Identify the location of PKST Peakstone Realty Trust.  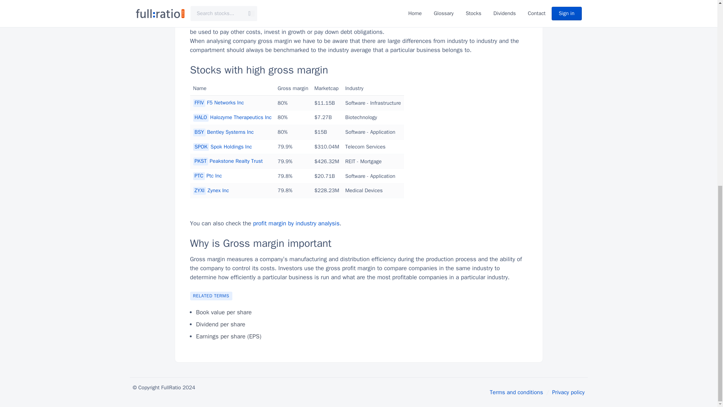
(227, 161).